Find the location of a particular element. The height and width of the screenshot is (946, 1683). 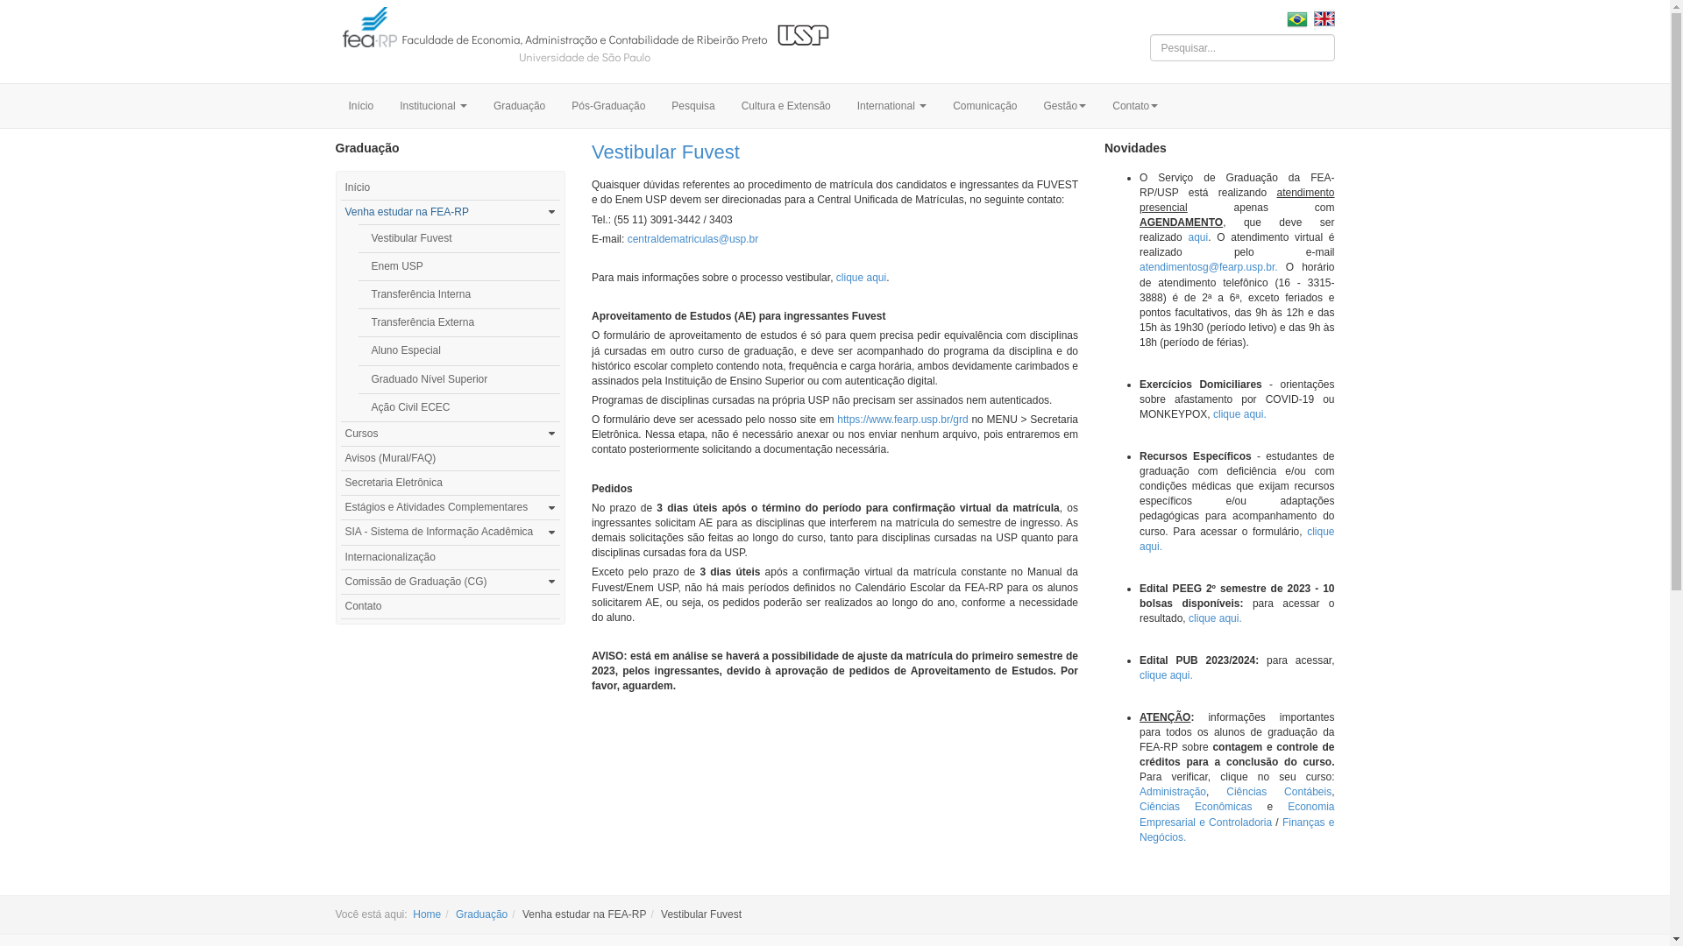

Contato is located at coordinates (1135, 106).